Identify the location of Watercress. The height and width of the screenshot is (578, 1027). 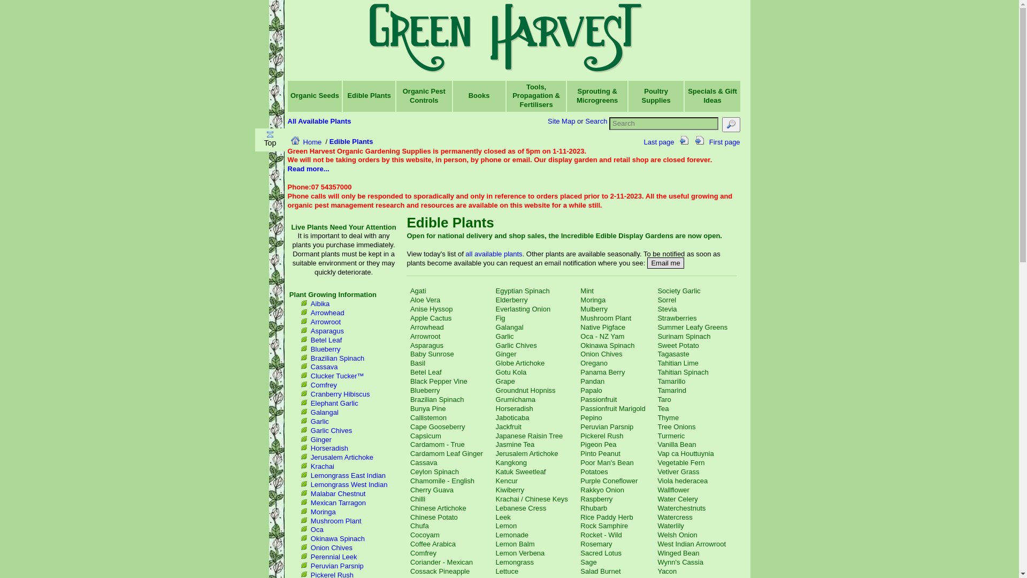
(675, 517).